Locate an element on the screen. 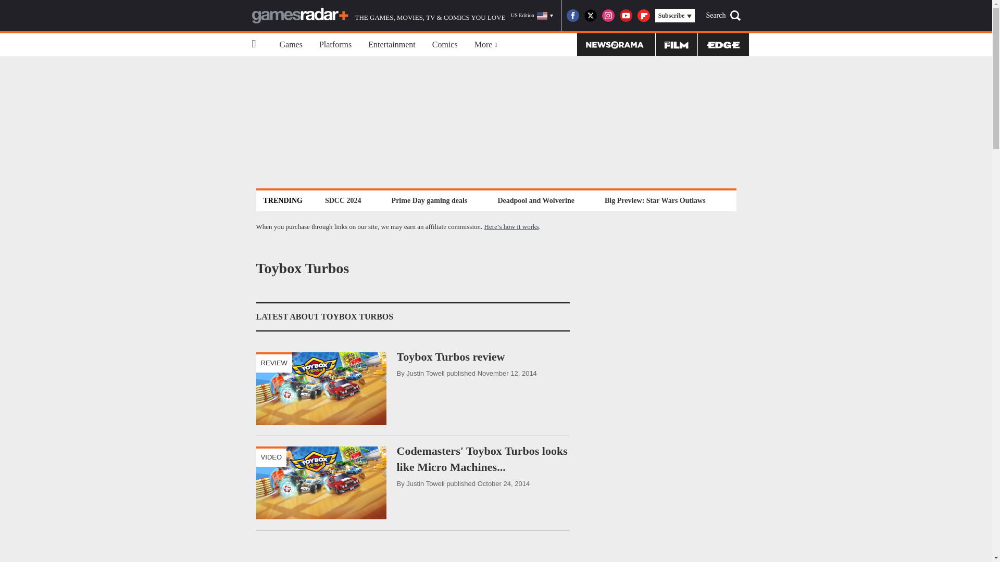  Games is located at coordinates (291, 45).